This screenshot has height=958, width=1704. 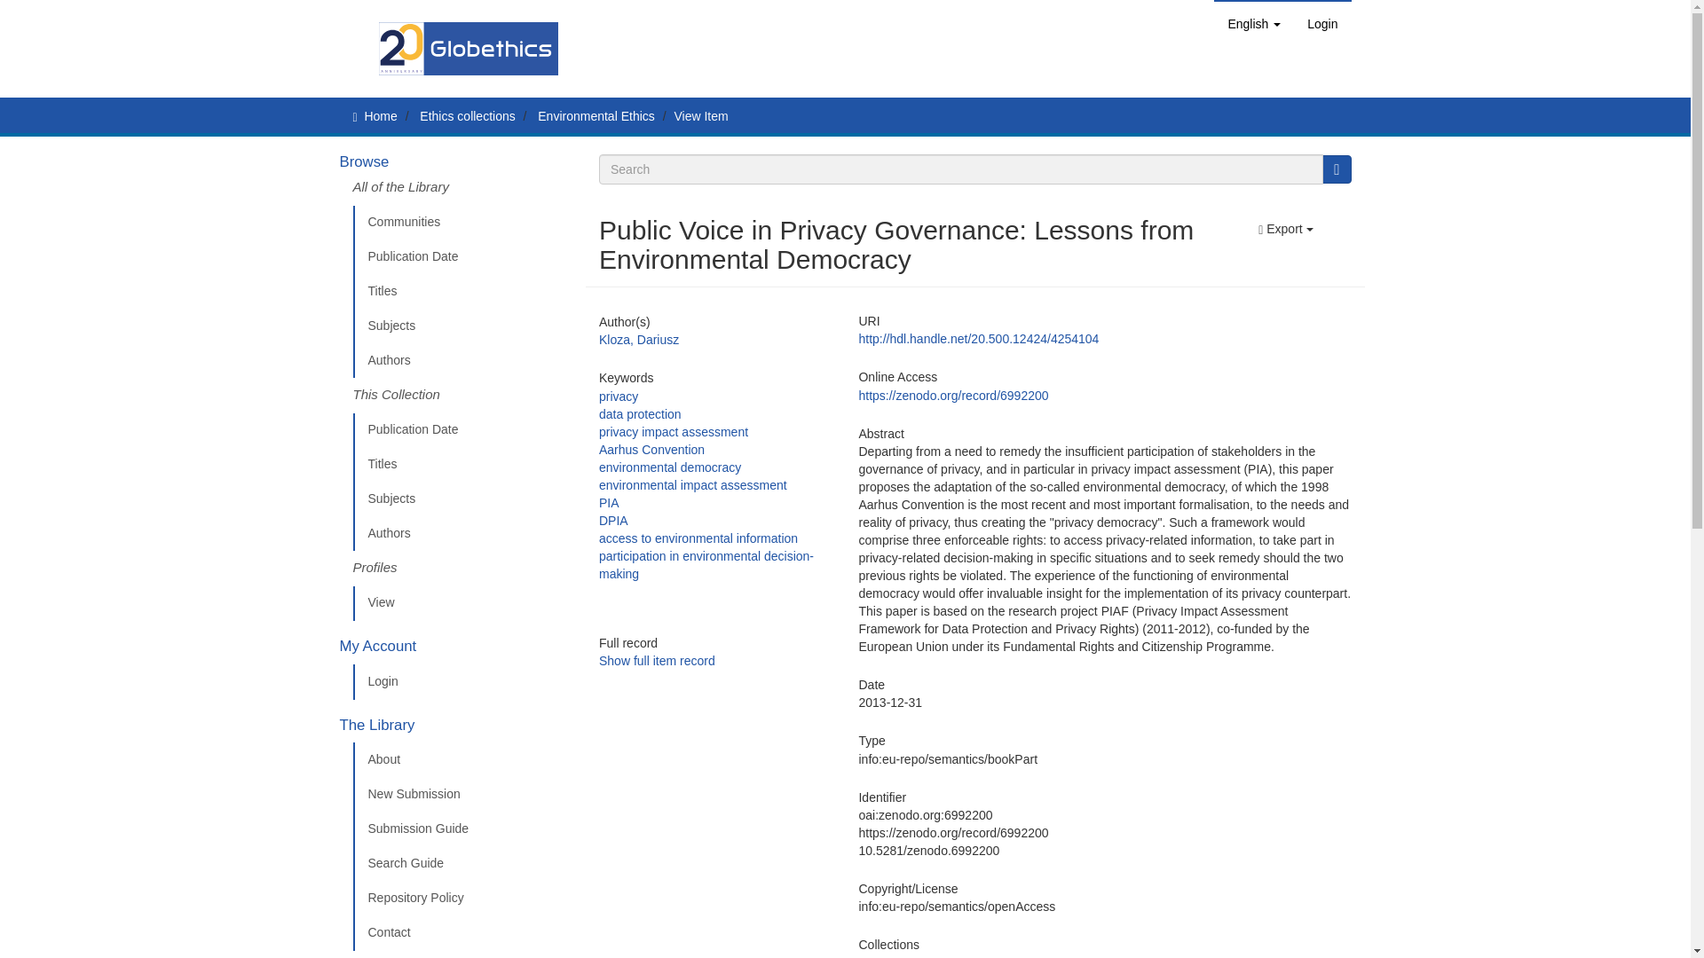 I want to click on Authors, so click(x=462, y=360).